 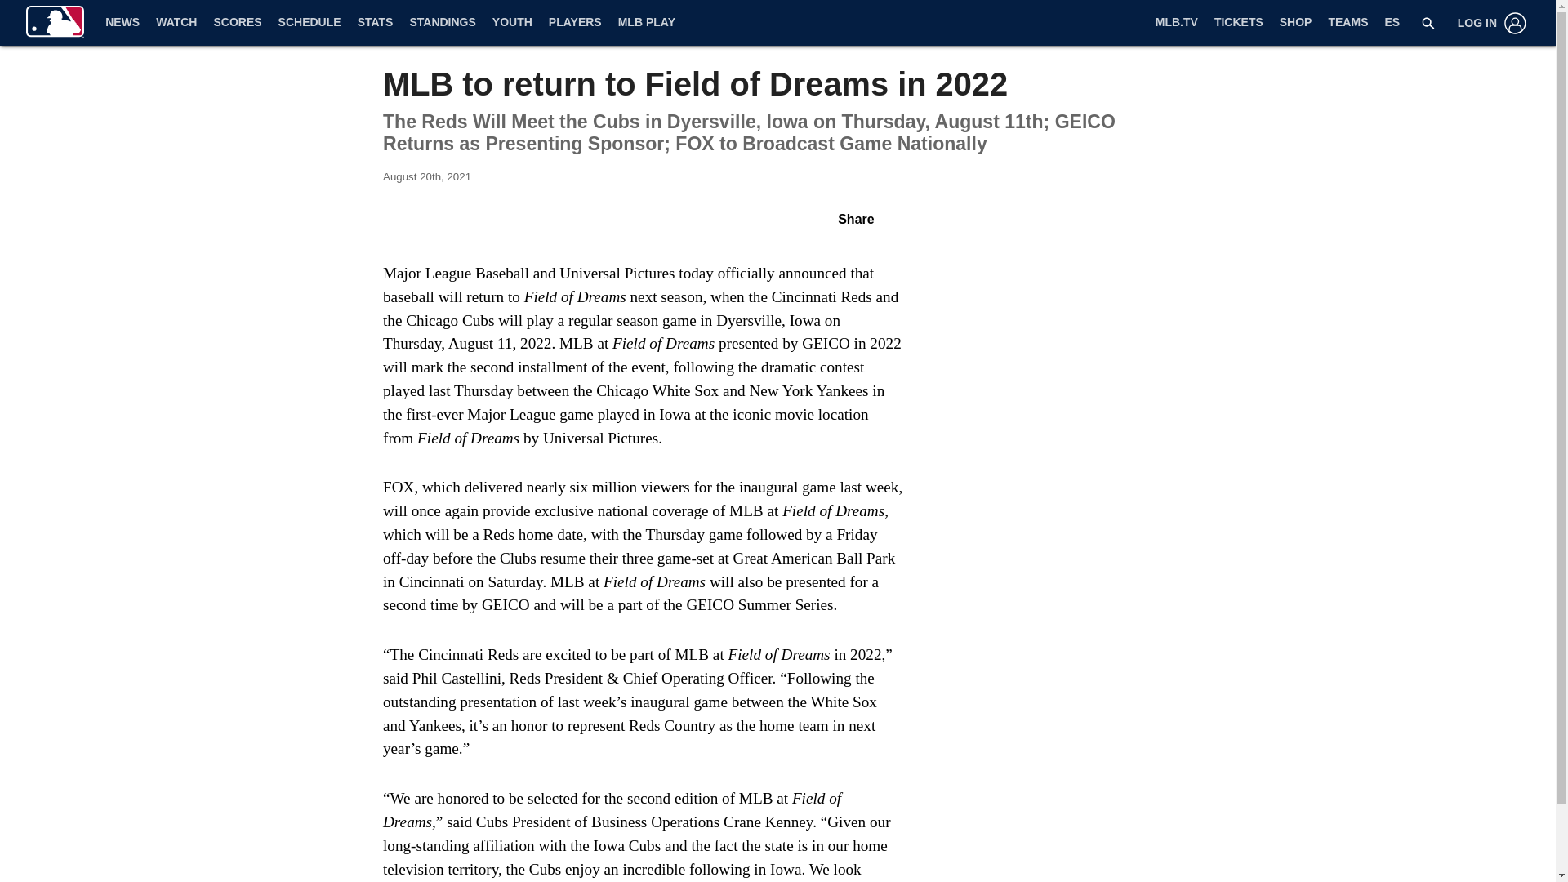 I want to click on search-256719, so click(x=1428, y=23).